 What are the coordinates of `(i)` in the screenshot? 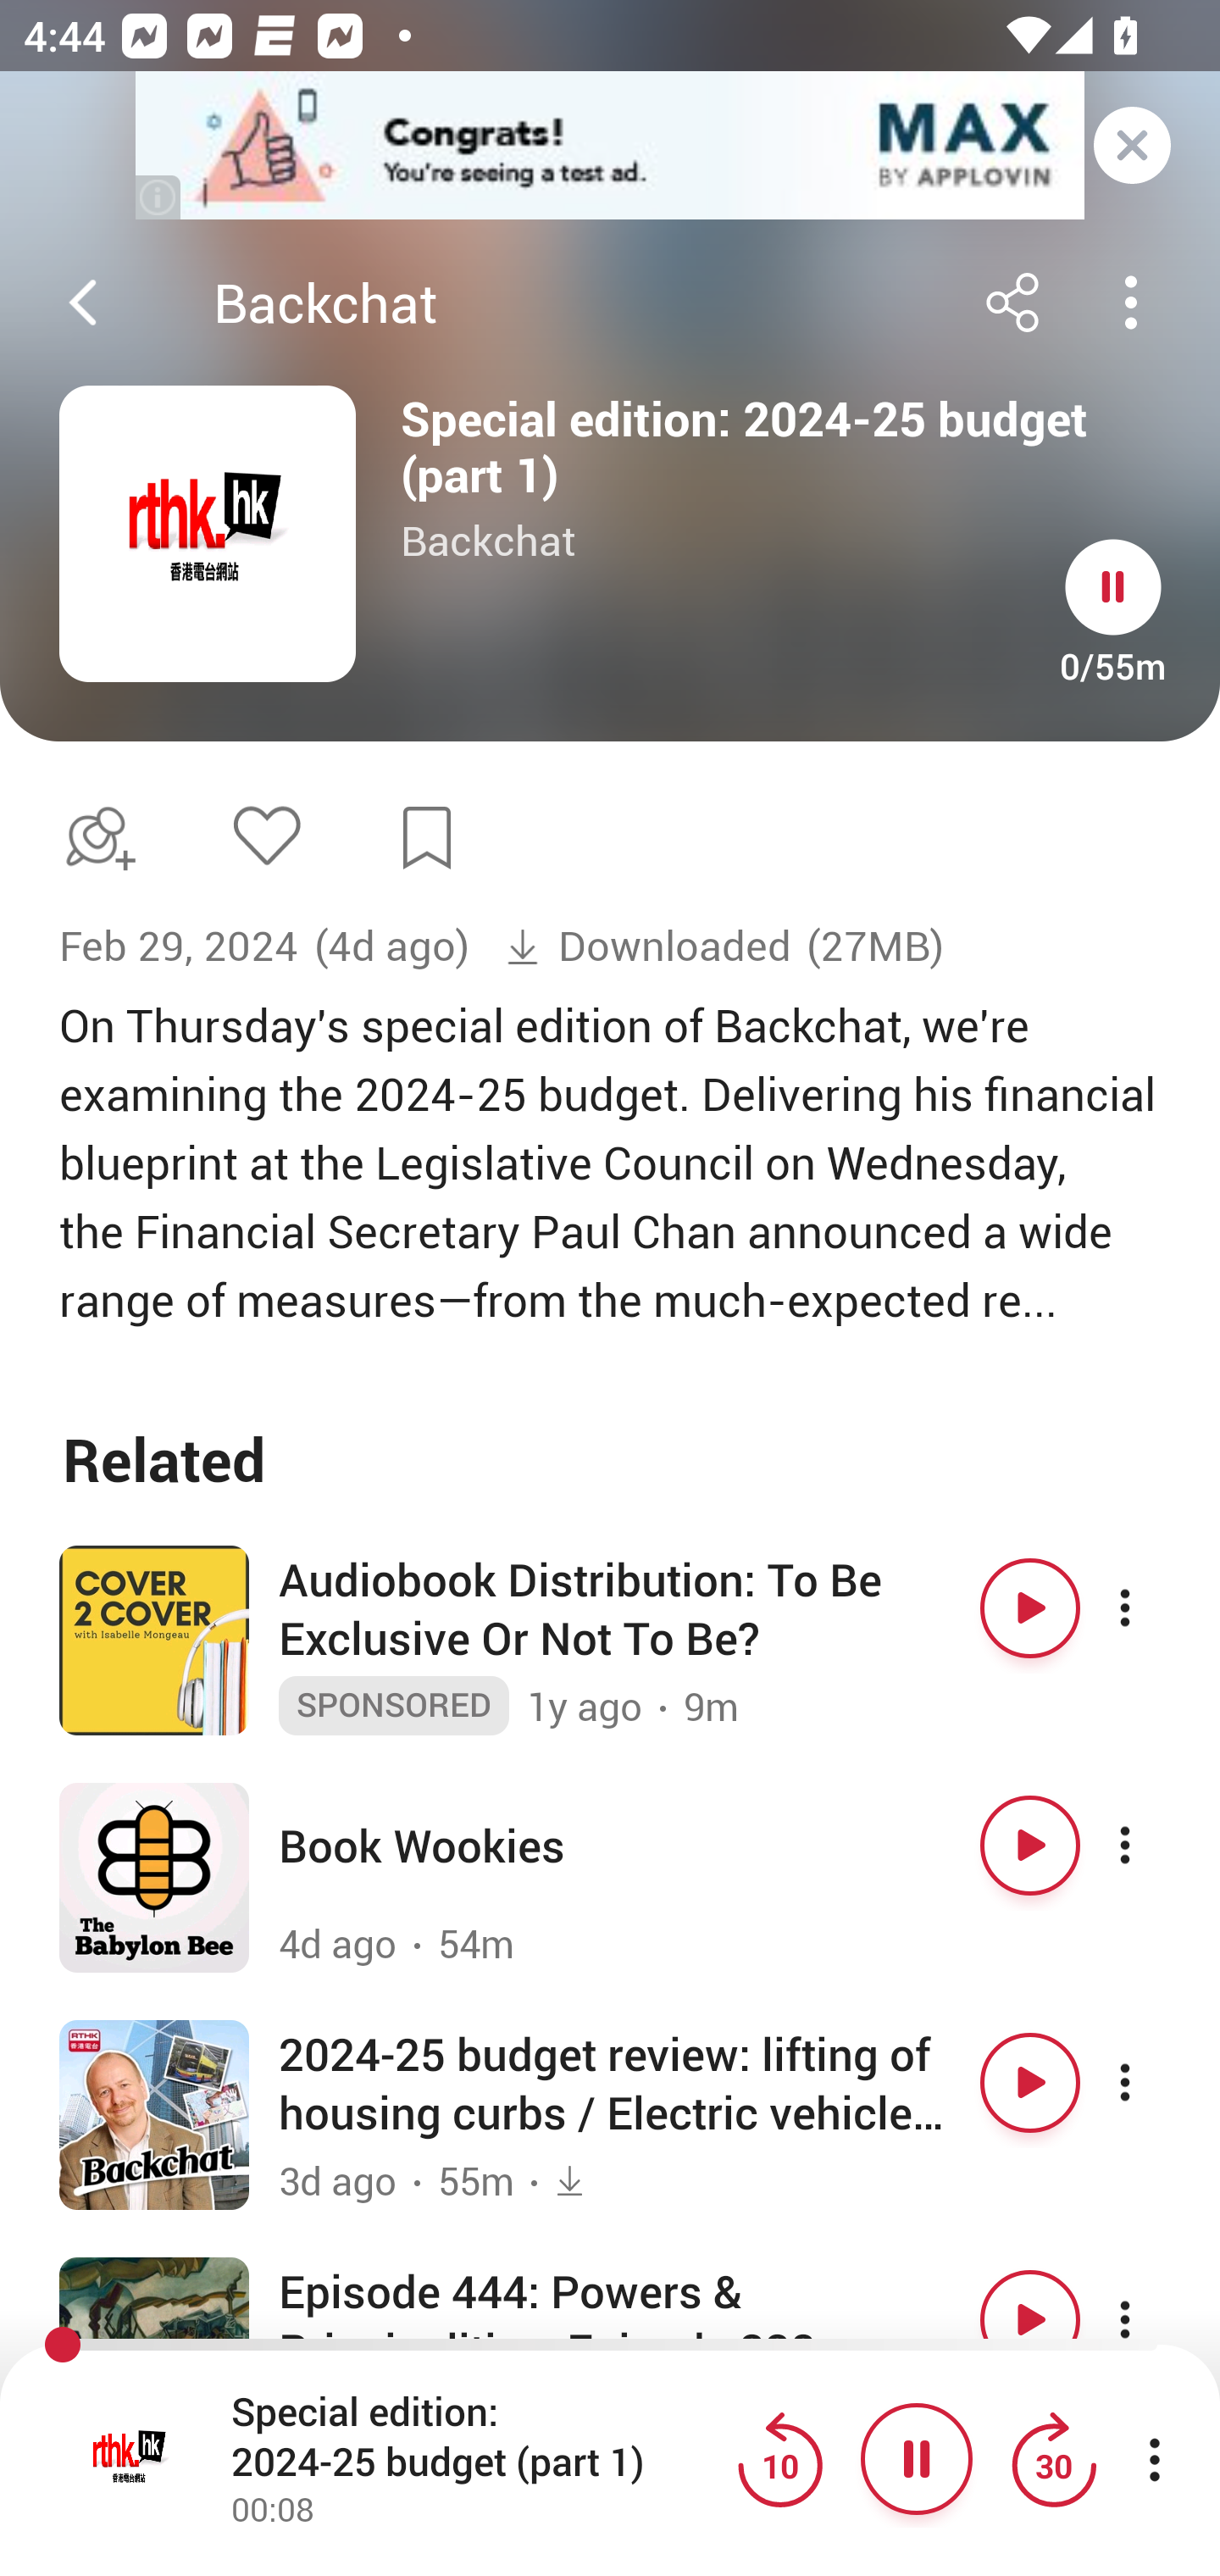 It's located at (159, 197).